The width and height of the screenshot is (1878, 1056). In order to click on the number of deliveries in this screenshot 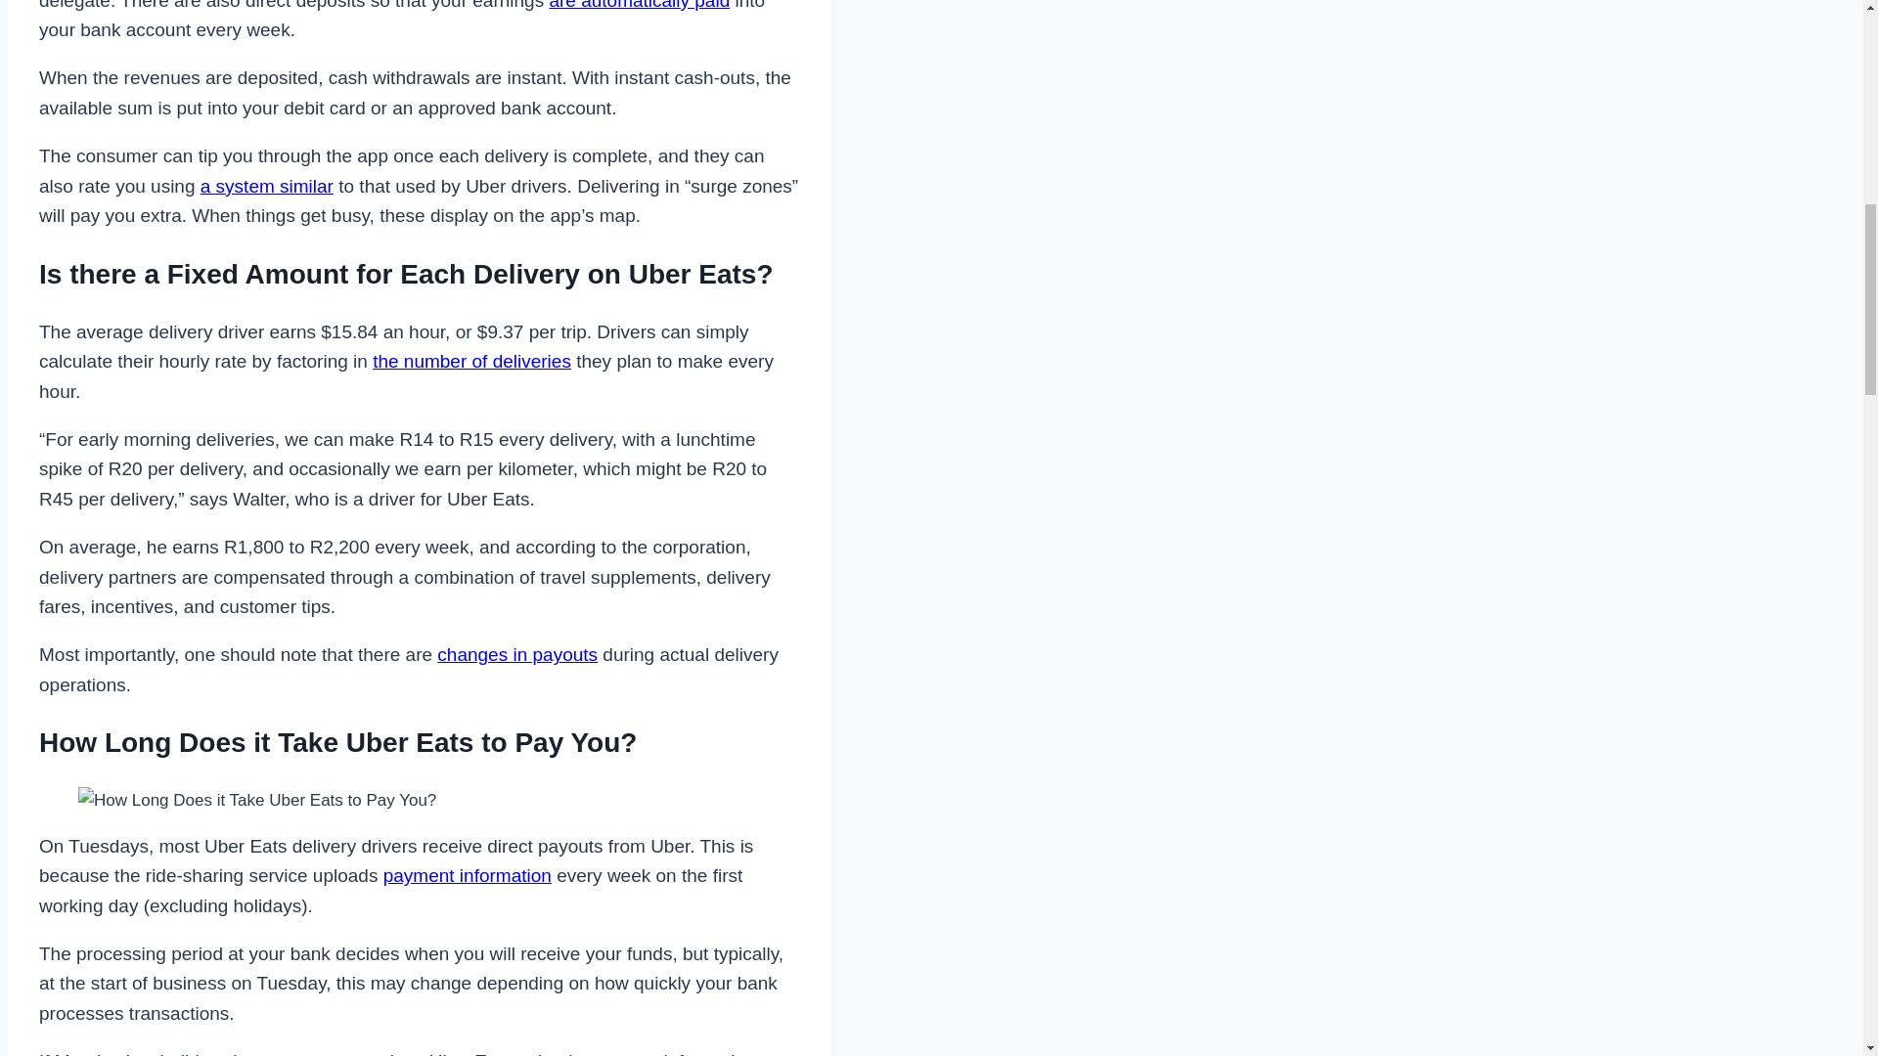, I will do `click(471, 361)`.